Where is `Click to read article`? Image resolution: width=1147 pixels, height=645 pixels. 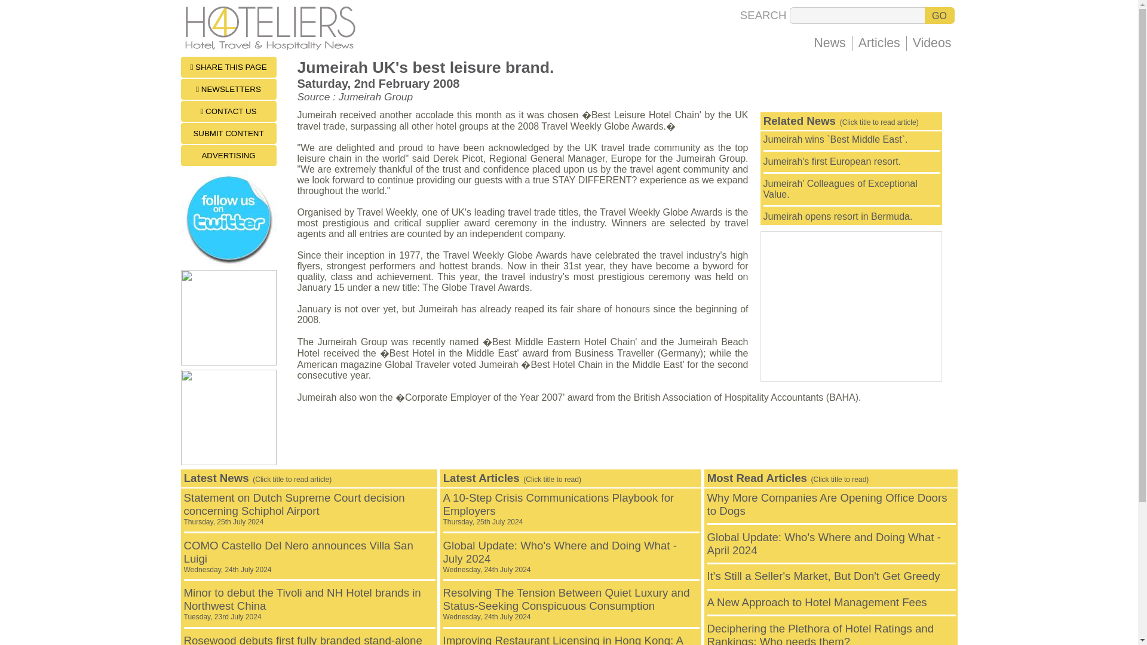
Click to read article is located at coordinates (836, 139).